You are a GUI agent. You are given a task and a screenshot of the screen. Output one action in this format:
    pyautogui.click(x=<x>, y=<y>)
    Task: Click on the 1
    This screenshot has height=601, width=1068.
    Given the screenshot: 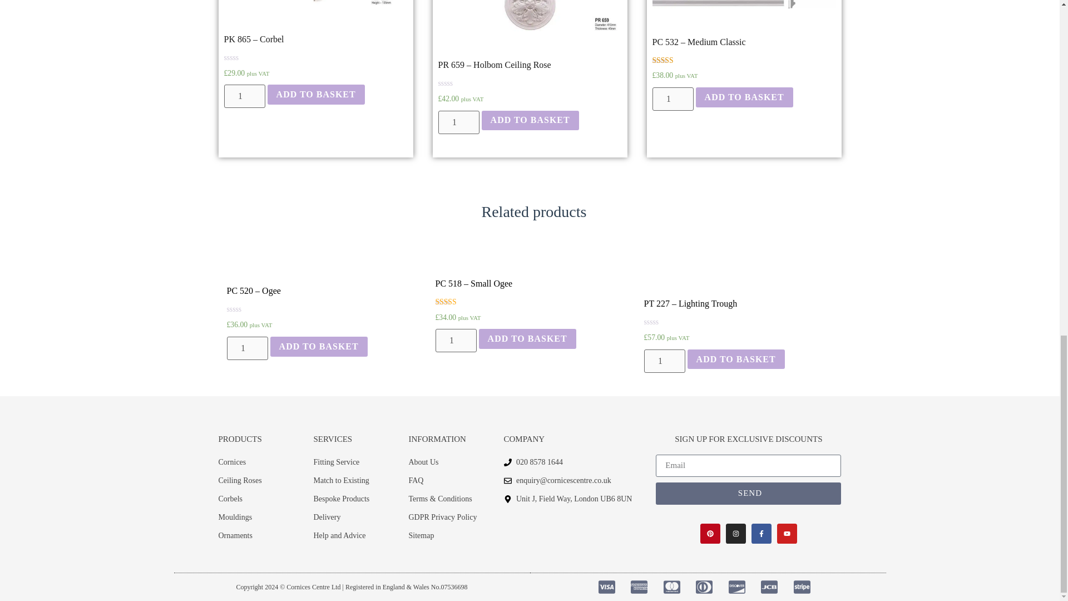 What is the action you would take?
    pyautogui.click(x=247, y=348)
    